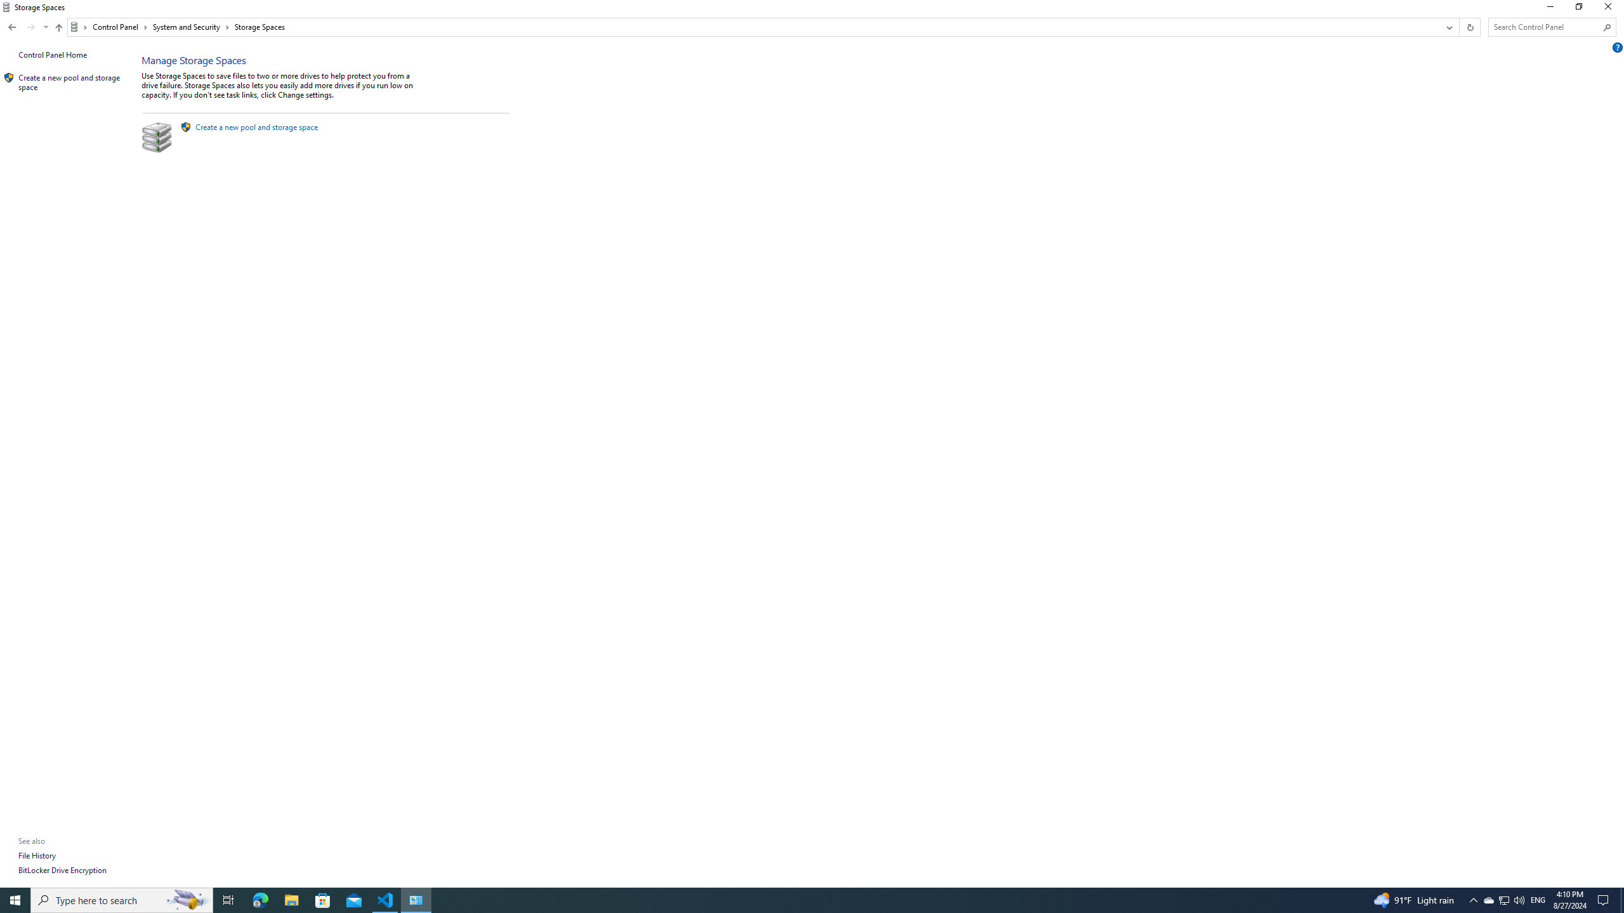 This screenshot has height=913, width=1624. Describe the element at coordinates (120, 27) in the screenshot. I see `Control Panel` at that location.